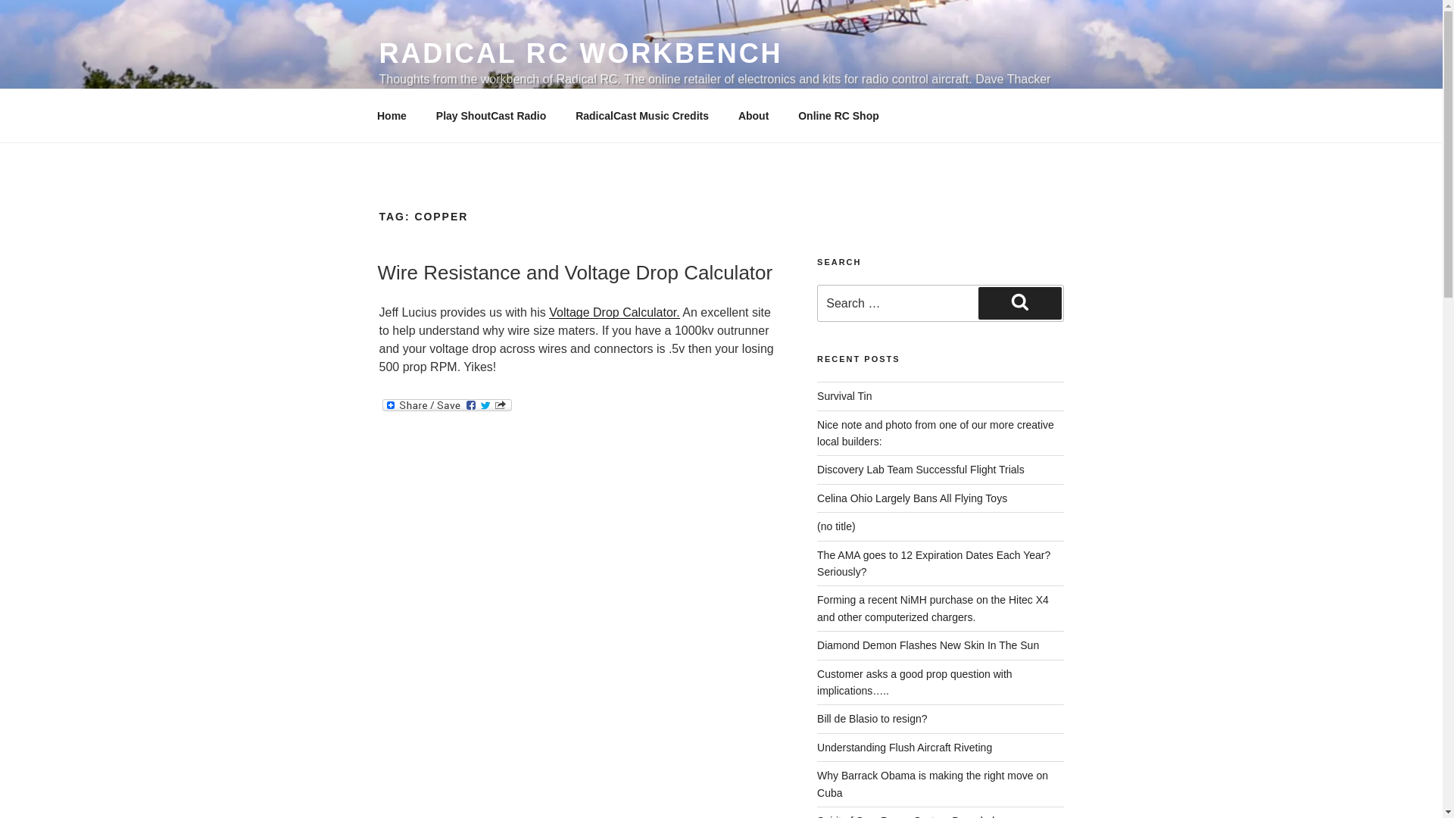 Image resolution: width=1454 pixels, height=818 pixels. Describe the element at coordinates (844, 396) in the screenshot. I see `Survival Tin` at that location.